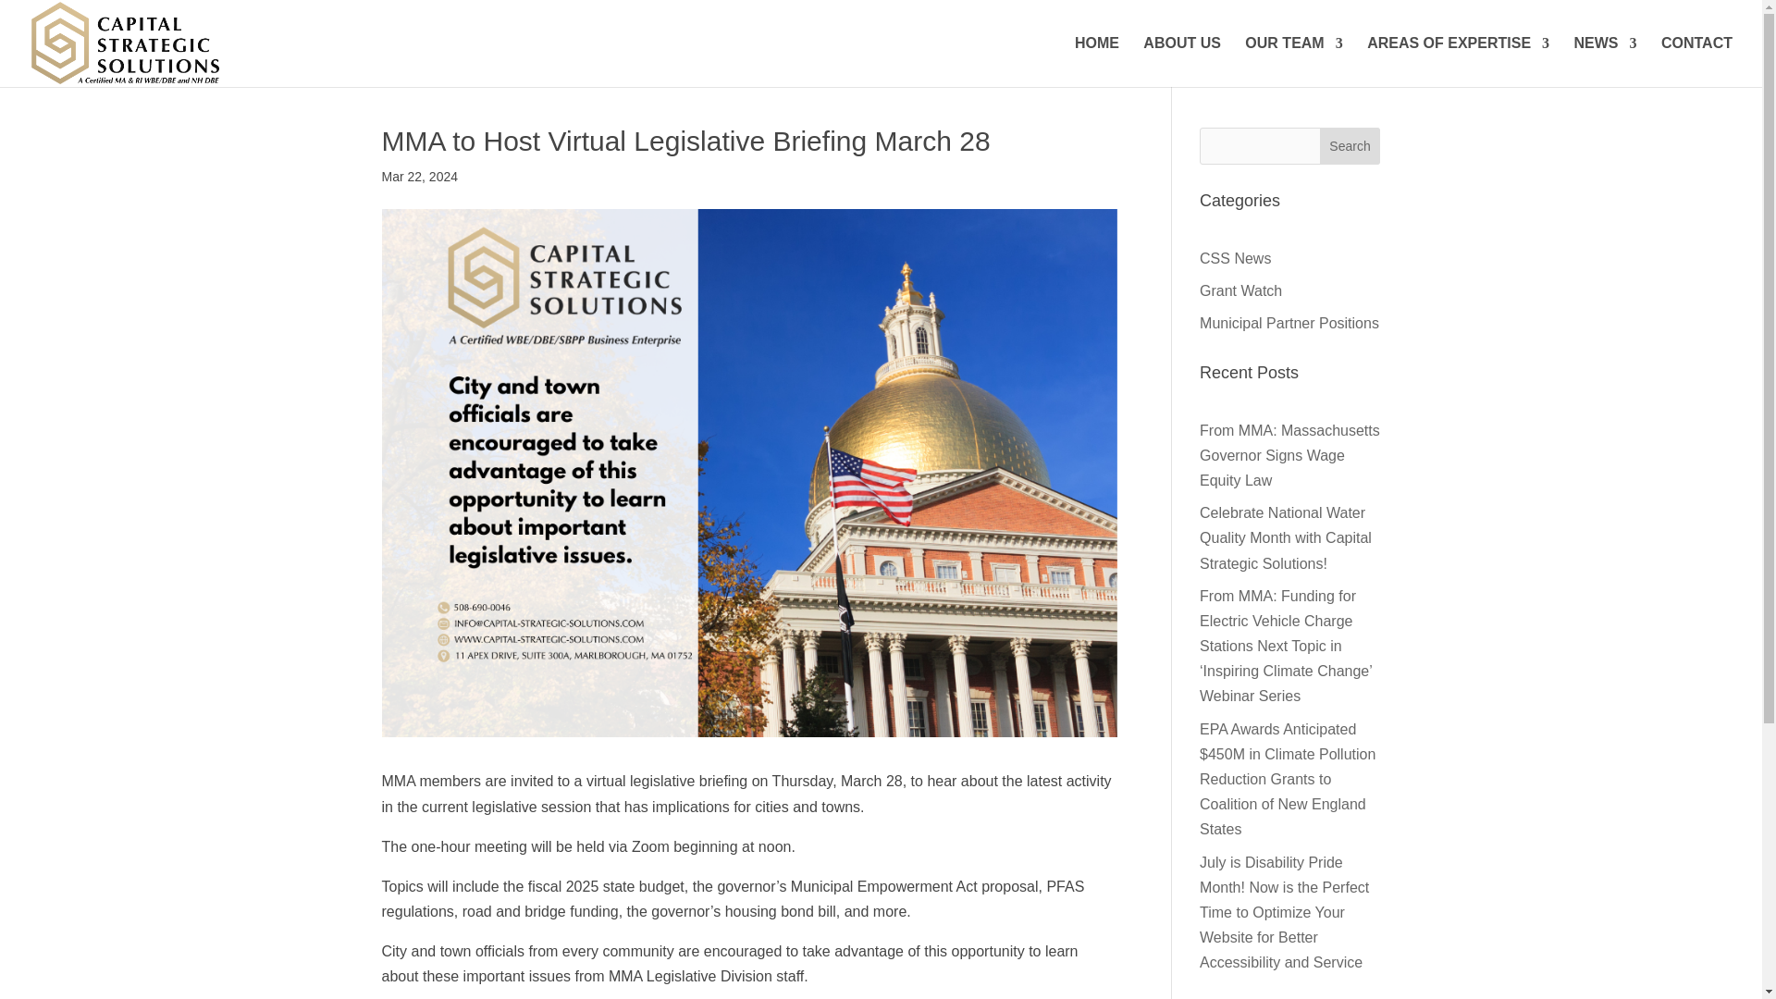  Describe the element at coordinates (1696, 61) in the screenshot. I see `CONTACT` at that location.